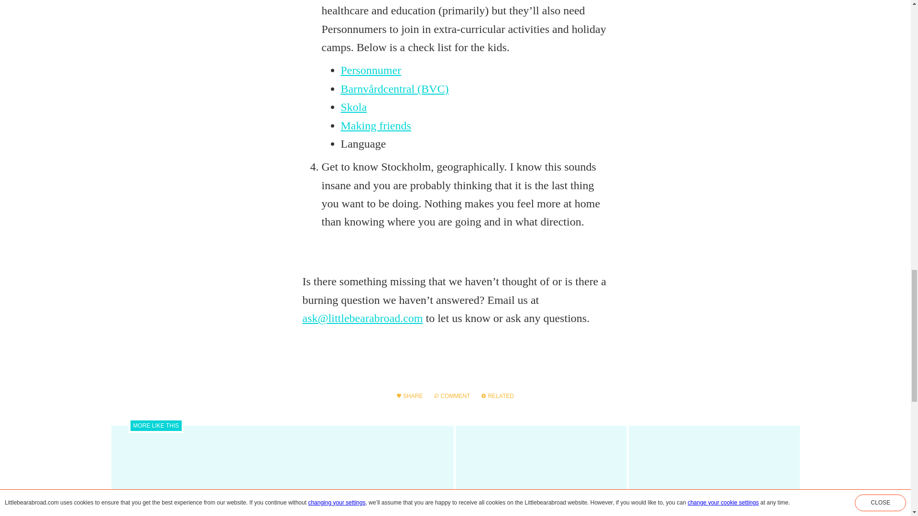  What do you see at coordinates (371, 70) in the screenshot?
I see `Personnumer` at bounding box center [371, 70].